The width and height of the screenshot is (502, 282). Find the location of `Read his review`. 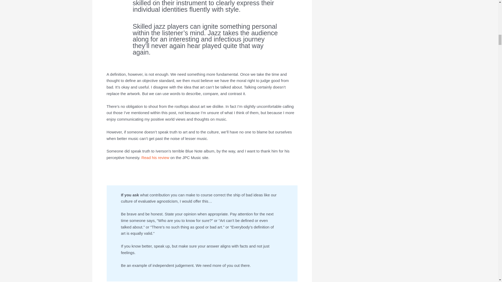

Read his review is located at coordinates (155, 158).